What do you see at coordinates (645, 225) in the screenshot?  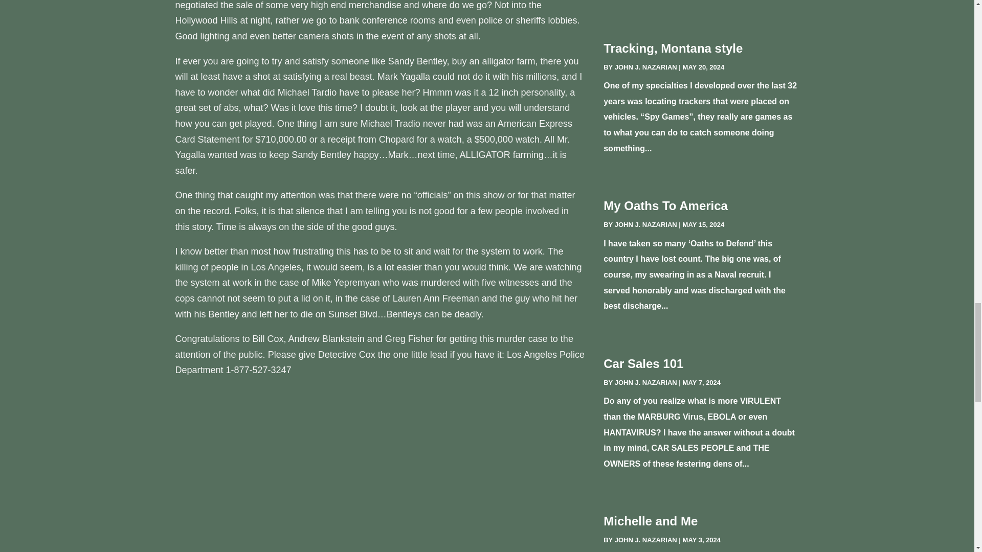 I see `JOHN J. NAZARIAN` at bounding box center [645, 225].